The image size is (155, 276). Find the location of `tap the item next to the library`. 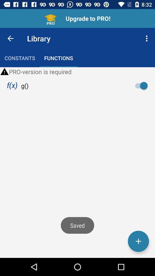

tap the item next to the library is located at coordinates (148, 39).